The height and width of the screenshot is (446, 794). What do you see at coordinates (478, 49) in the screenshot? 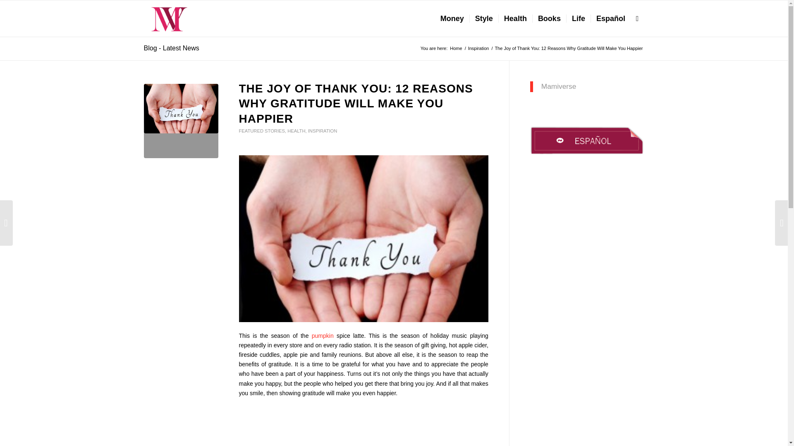
I see `Inspiration` at bounding box center [478, 49].